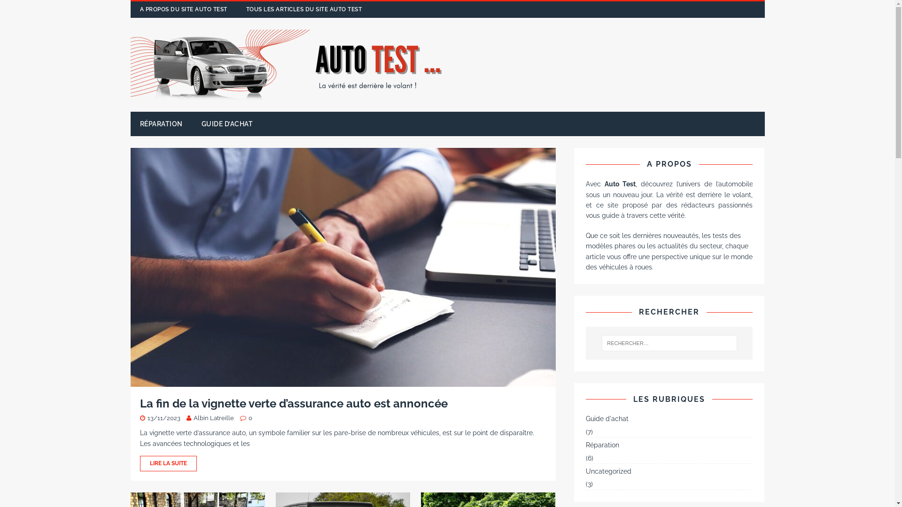 Image resolution: width=902 pixels, height=507 pixels. I want to click on Uncategorized, so click(669, 471).